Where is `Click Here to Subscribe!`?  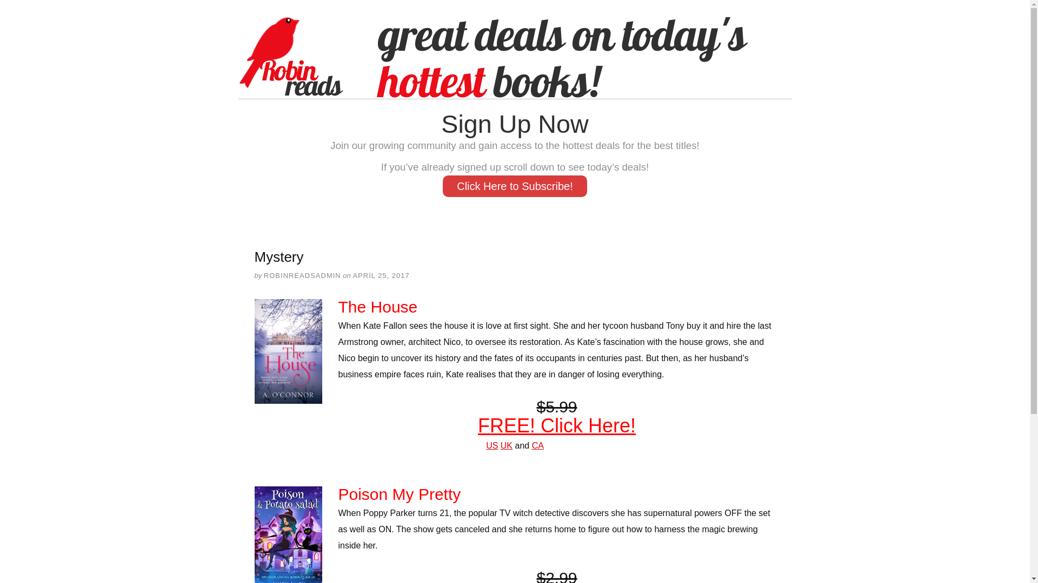 Click Here to Subscribe! is located at coordinates (515, 186).